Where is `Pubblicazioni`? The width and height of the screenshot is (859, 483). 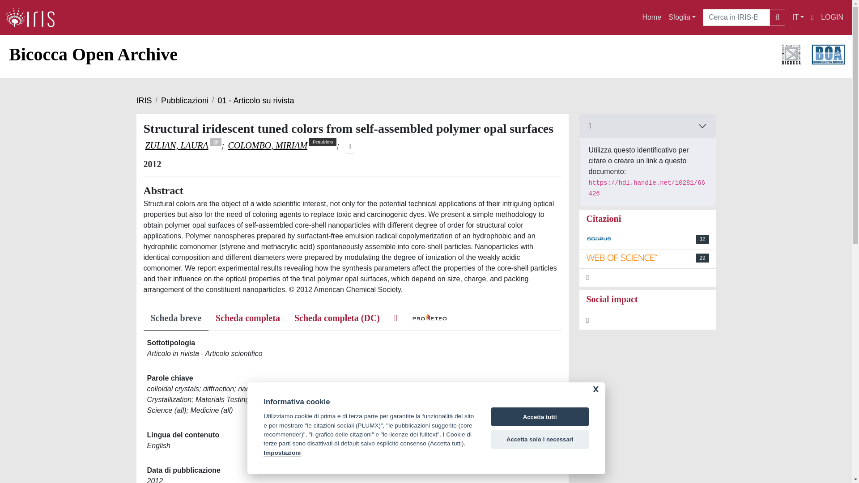
Pubblicazioni is located at coordinates (185, 100).